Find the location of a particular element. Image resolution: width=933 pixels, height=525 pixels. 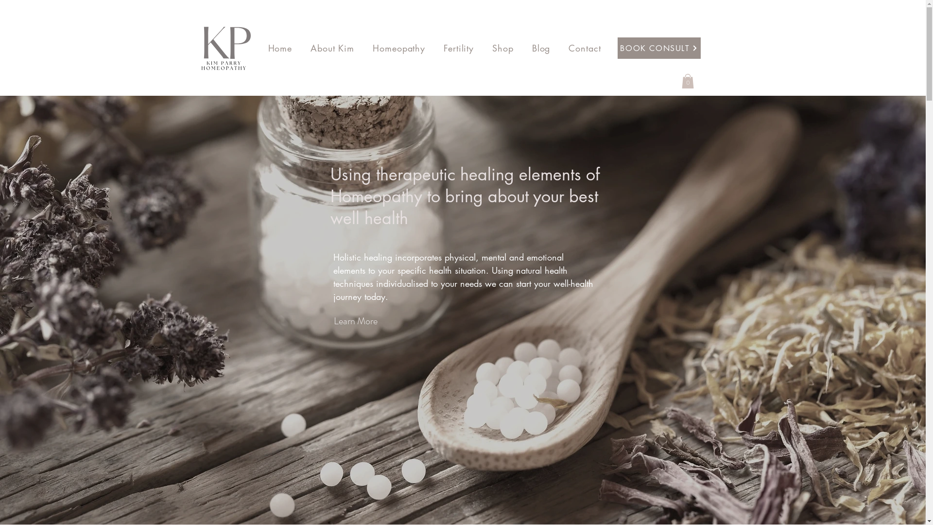

About Kim is located at coordinates (340, 48).